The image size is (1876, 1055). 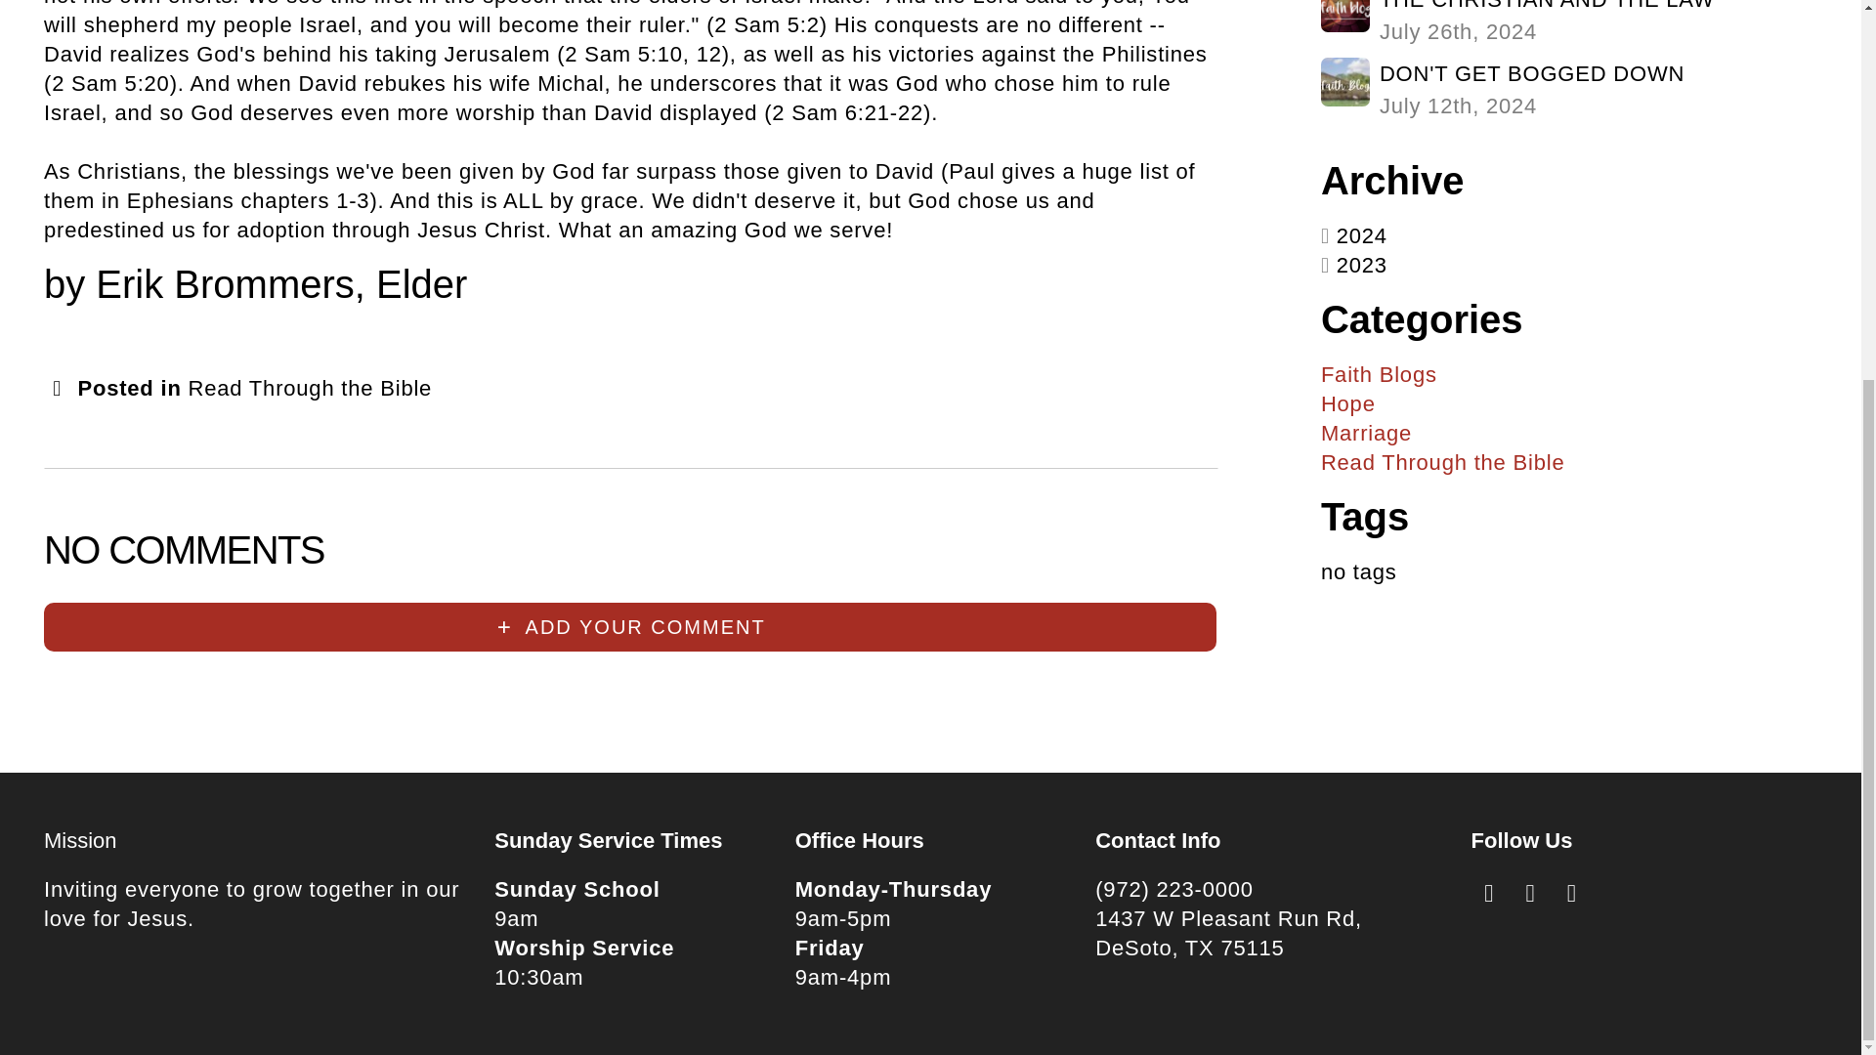 What do you see at coordinates (311, 388) in the screenshot?
I see `Read Through the Bible` at bounding box center [311, 388].